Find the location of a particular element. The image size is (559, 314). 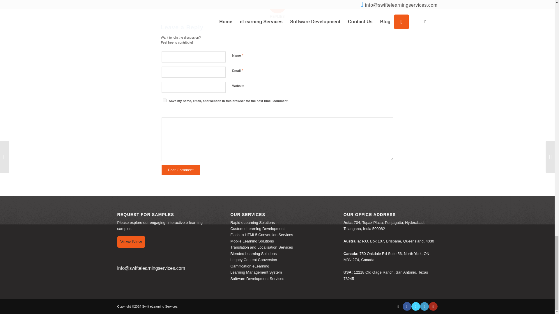

LinkedIn is located at coordinates (424, 306).